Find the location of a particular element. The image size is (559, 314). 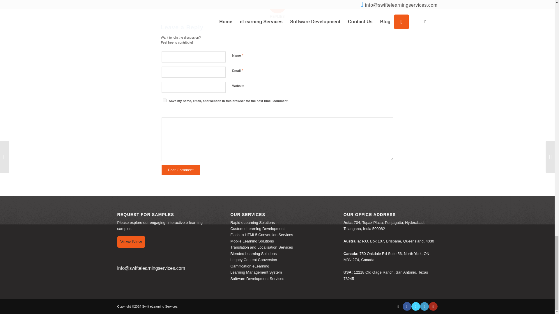

LinkedIn is located at coordinates (424, 306).